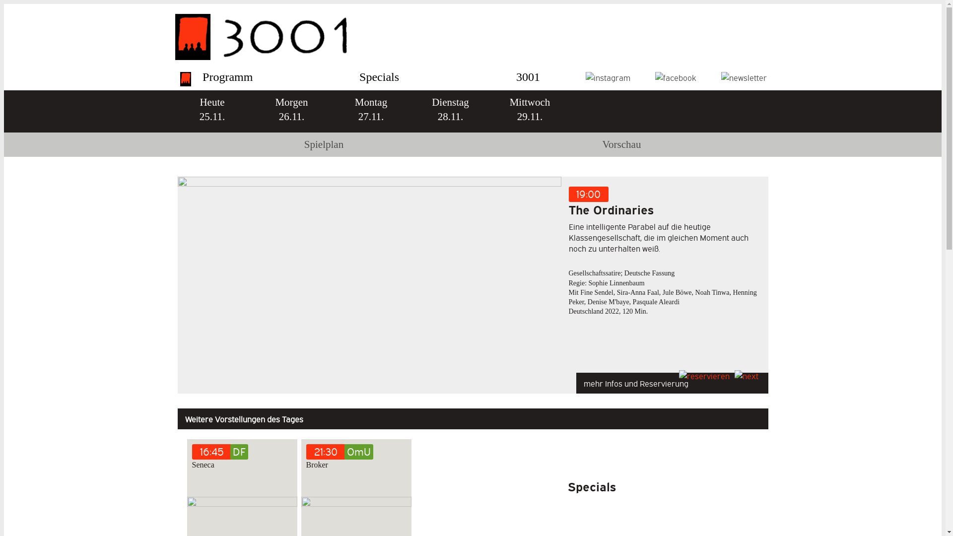 The image size is (953, 536). I want to click on Mittwoch
29.11., so click(530, 111).